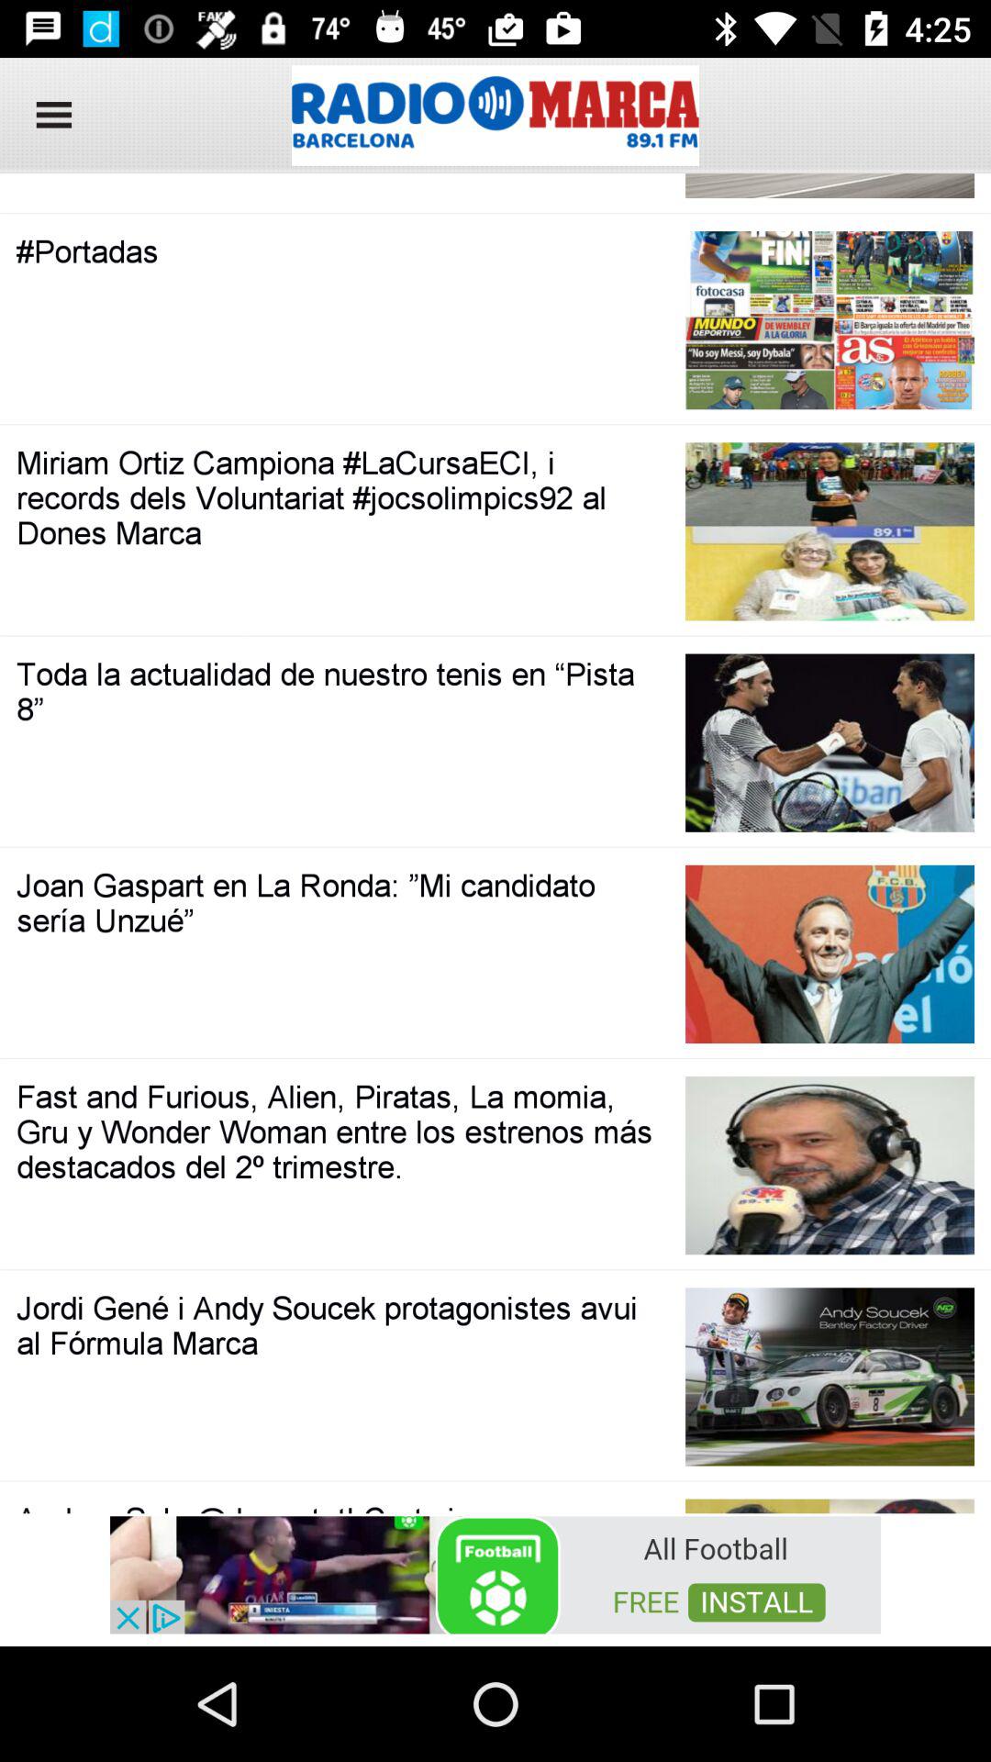  I want to click on click on menu button at top left corner of the page, so click(48, 116).